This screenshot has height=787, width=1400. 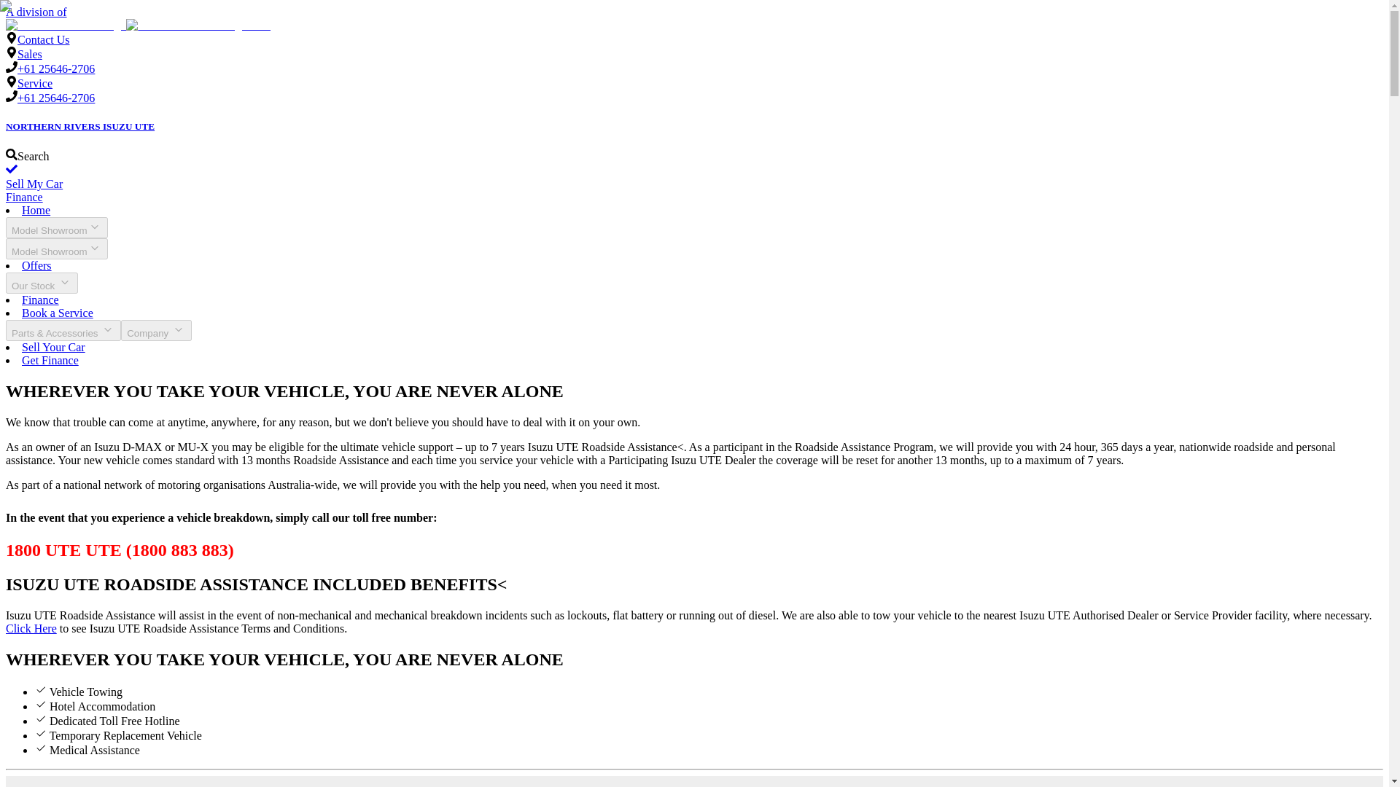 What do you see at coordinates (29, 54) in the screenshot?
I see `Sales` at bounding box center [29, 54].